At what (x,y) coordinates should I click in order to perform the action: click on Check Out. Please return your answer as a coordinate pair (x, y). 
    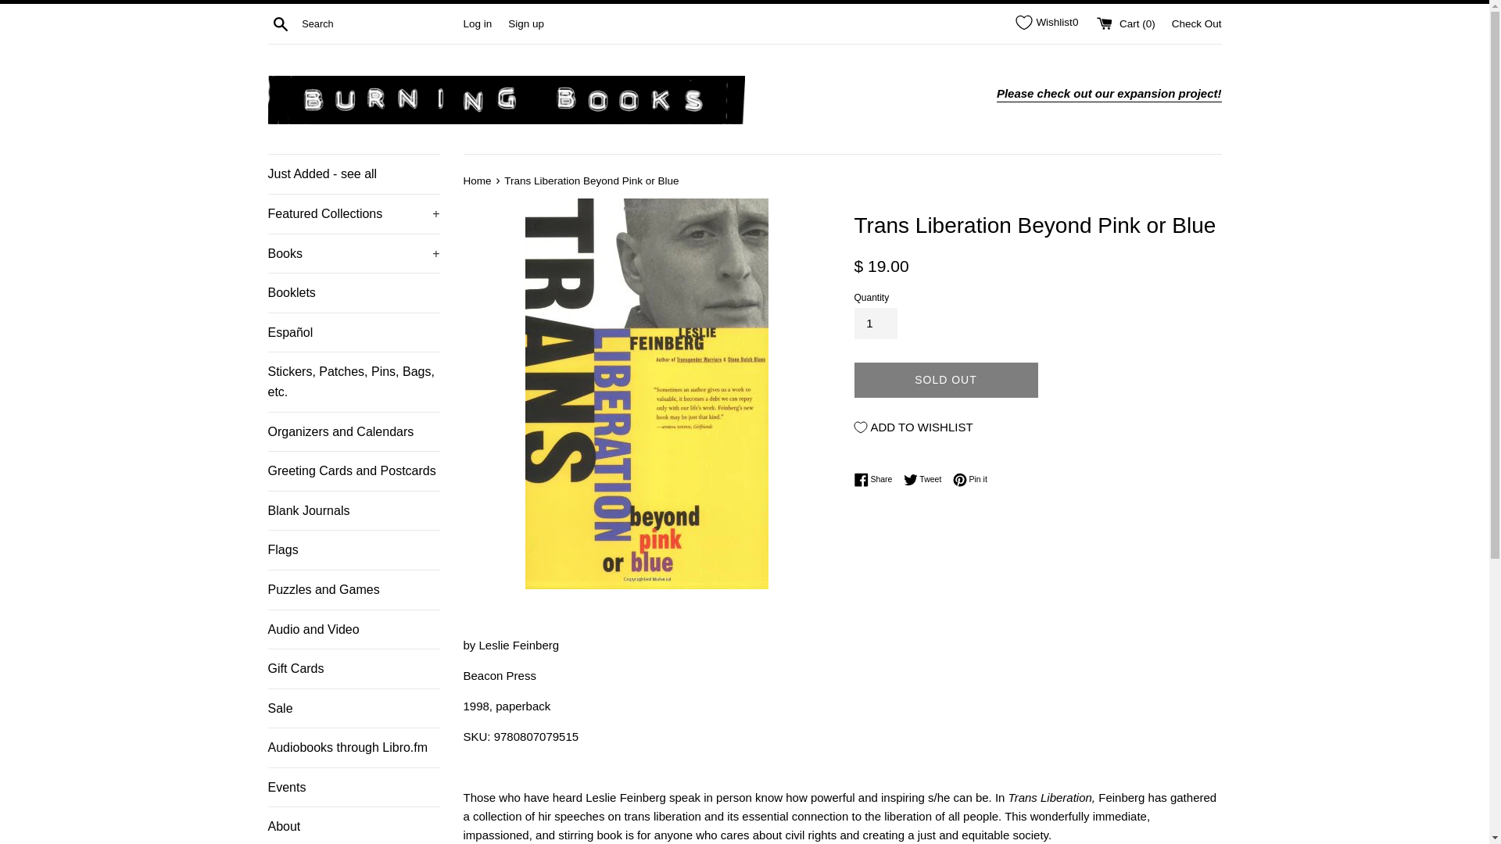
    Looking at the image, I should click on (1196, 22).